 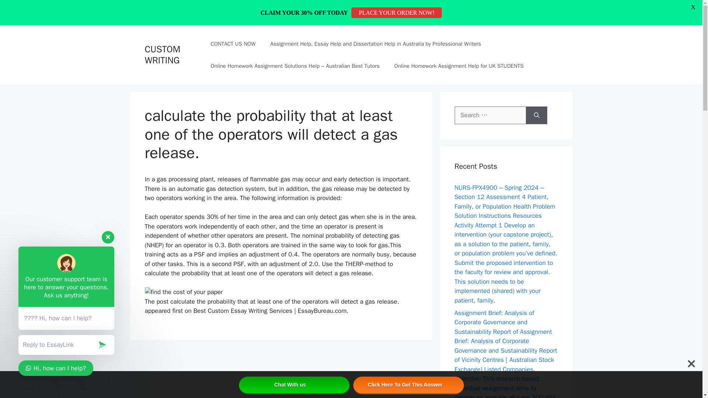 I want to click on CUSTOM WRITING, so click(x=162, y=55).